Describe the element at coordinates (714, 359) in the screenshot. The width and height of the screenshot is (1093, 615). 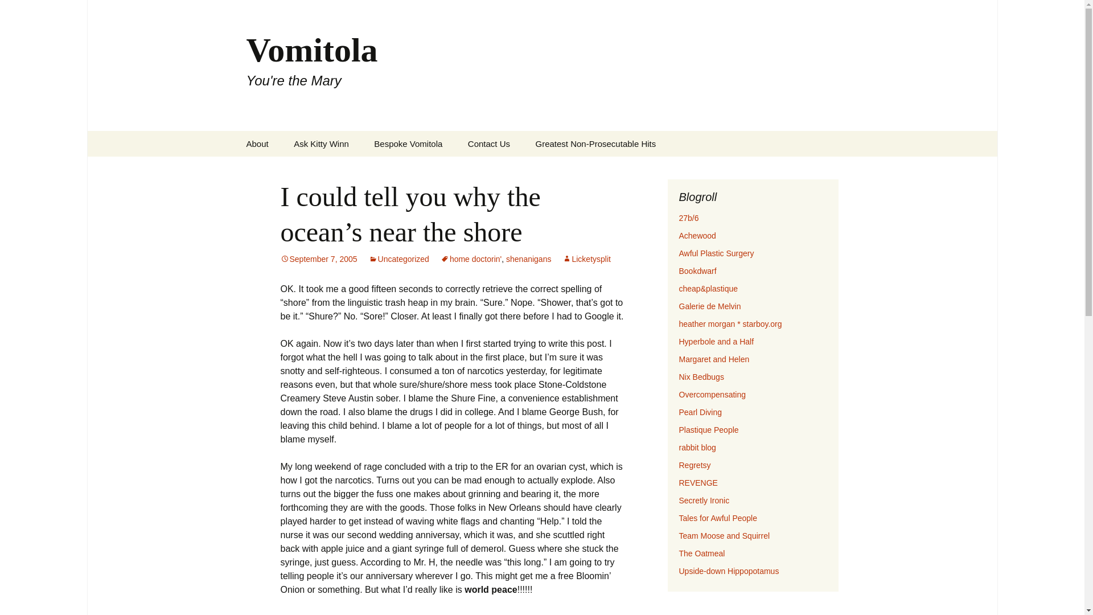
I see `Margaret and Helen` at that location.